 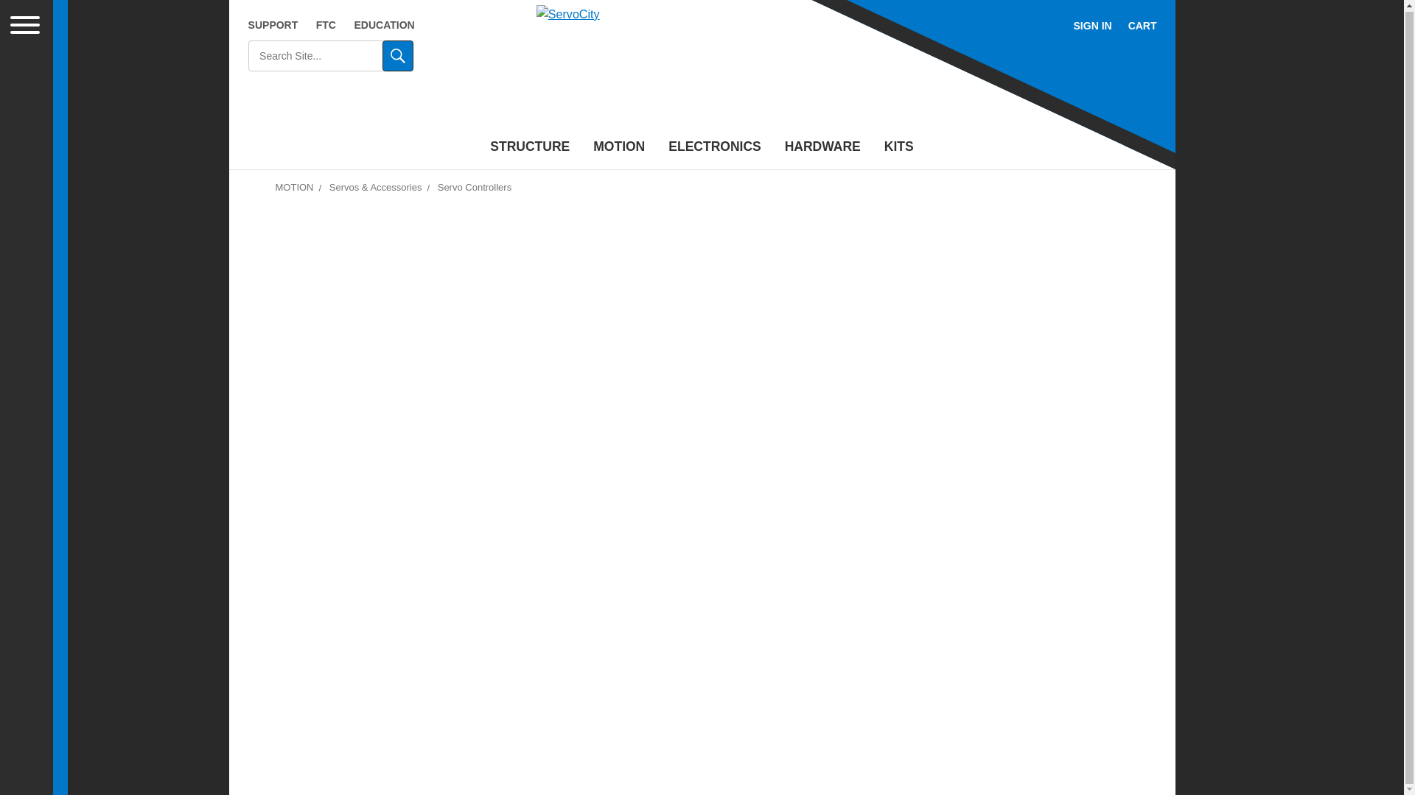 I want to click on ELECTRONICS, so click(x=714, y=147).